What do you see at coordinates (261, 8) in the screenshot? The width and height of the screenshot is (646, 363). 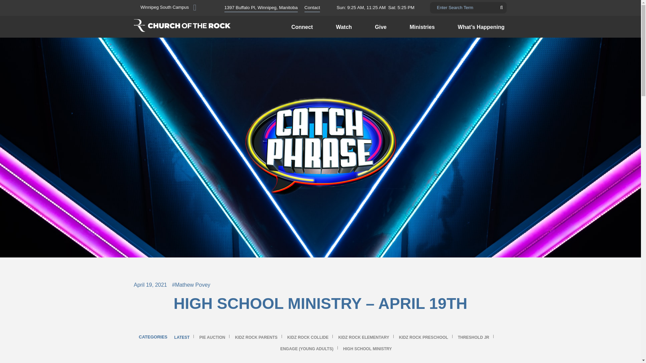 I see `1397 Buffalo Pl, Winnipeg, Manitoba` at bounding box center [261, 8].